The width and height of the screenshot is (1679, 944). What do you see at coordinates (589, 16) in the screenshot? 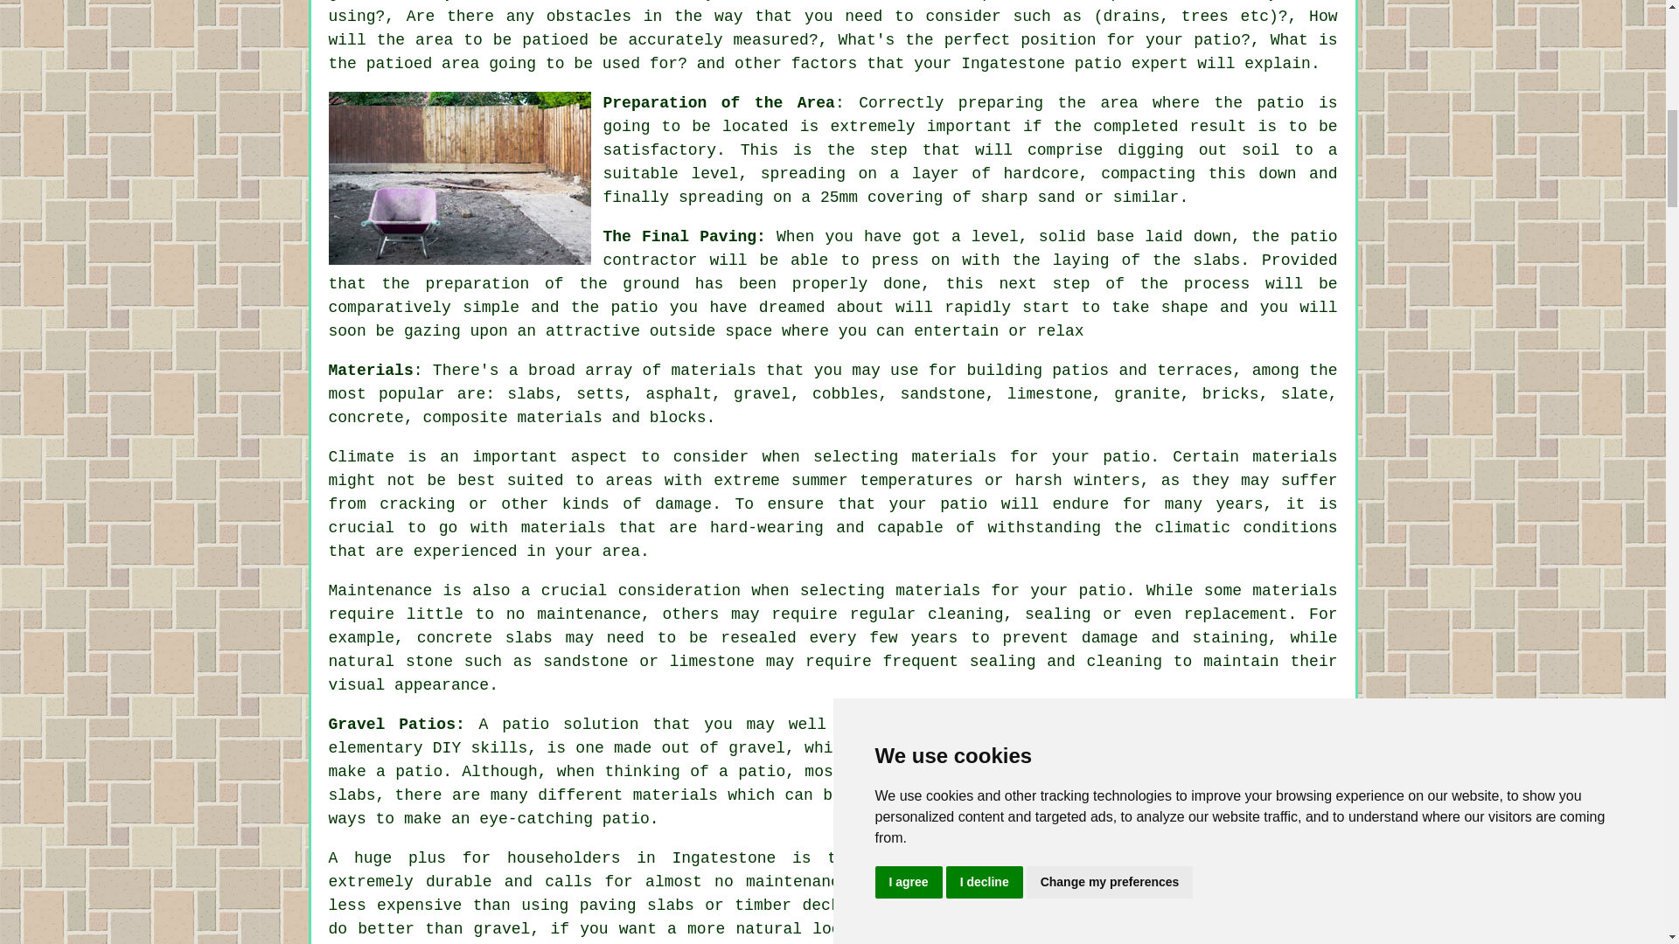
I see `obstacles` at bounding box center [589, 16].